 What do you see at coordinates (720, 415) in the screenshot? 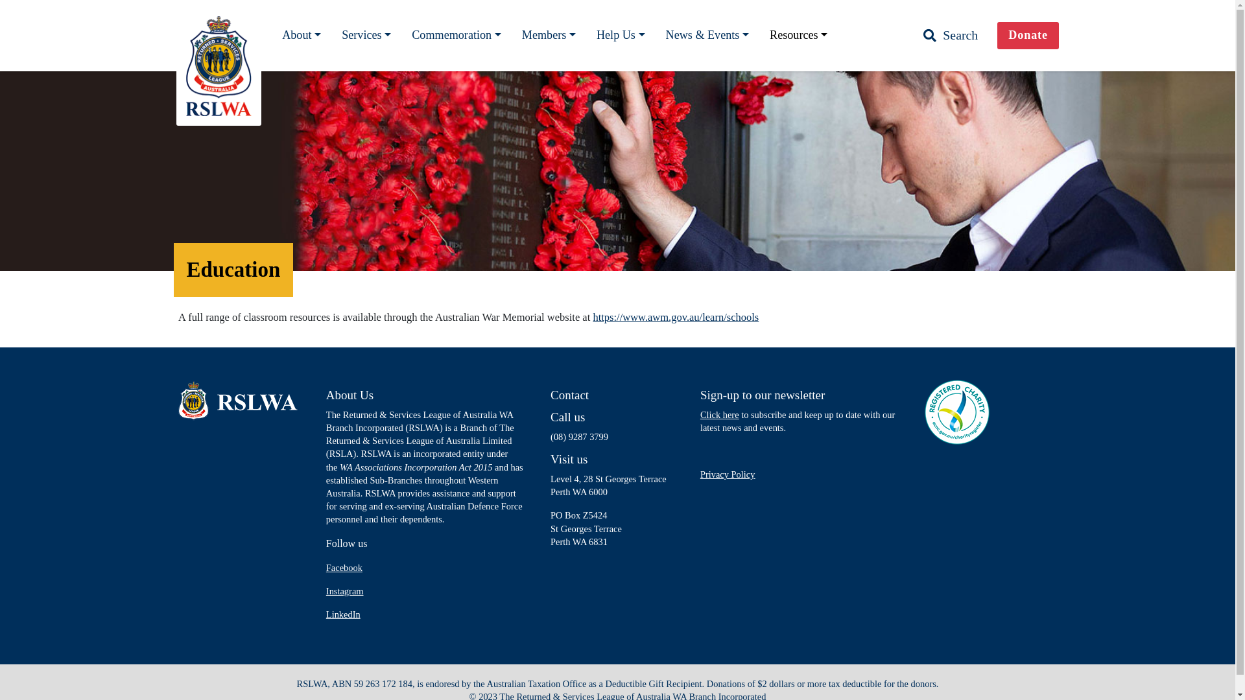
I see `Click here` at bounding box center [720, 415].